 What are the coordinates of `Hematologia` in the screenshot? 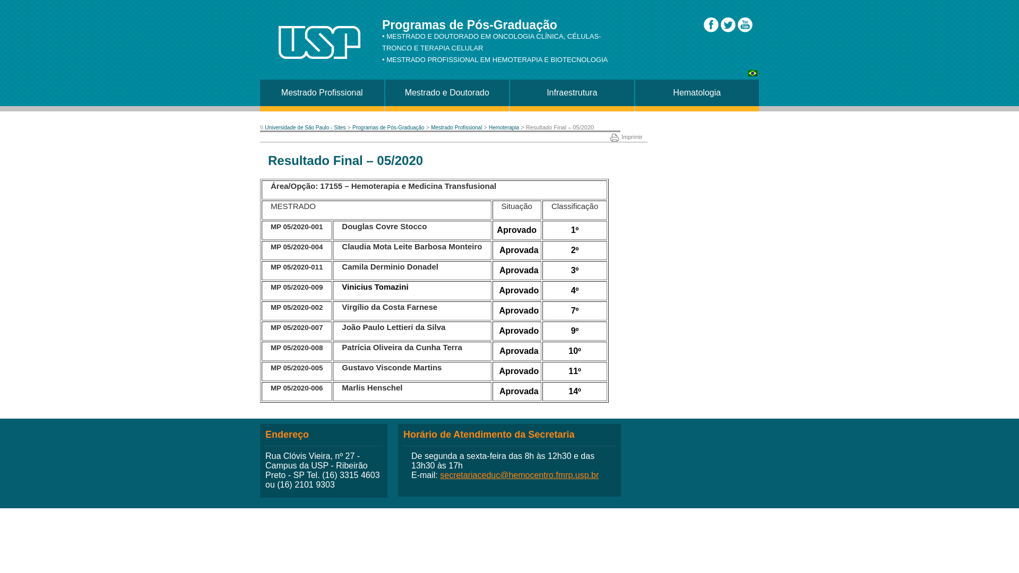 It's located at (697, 93).